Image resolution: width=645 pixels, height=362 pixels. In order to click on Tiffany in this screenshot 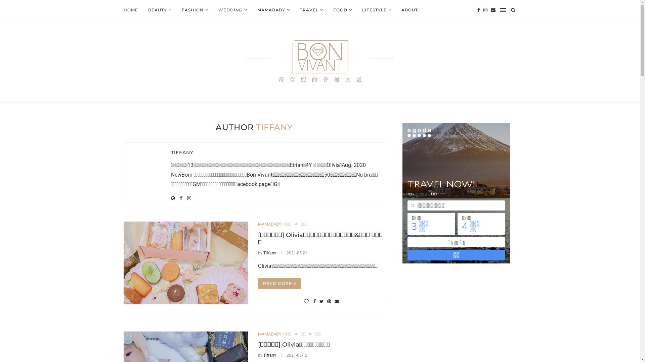, I will do `click(270, 253)`.